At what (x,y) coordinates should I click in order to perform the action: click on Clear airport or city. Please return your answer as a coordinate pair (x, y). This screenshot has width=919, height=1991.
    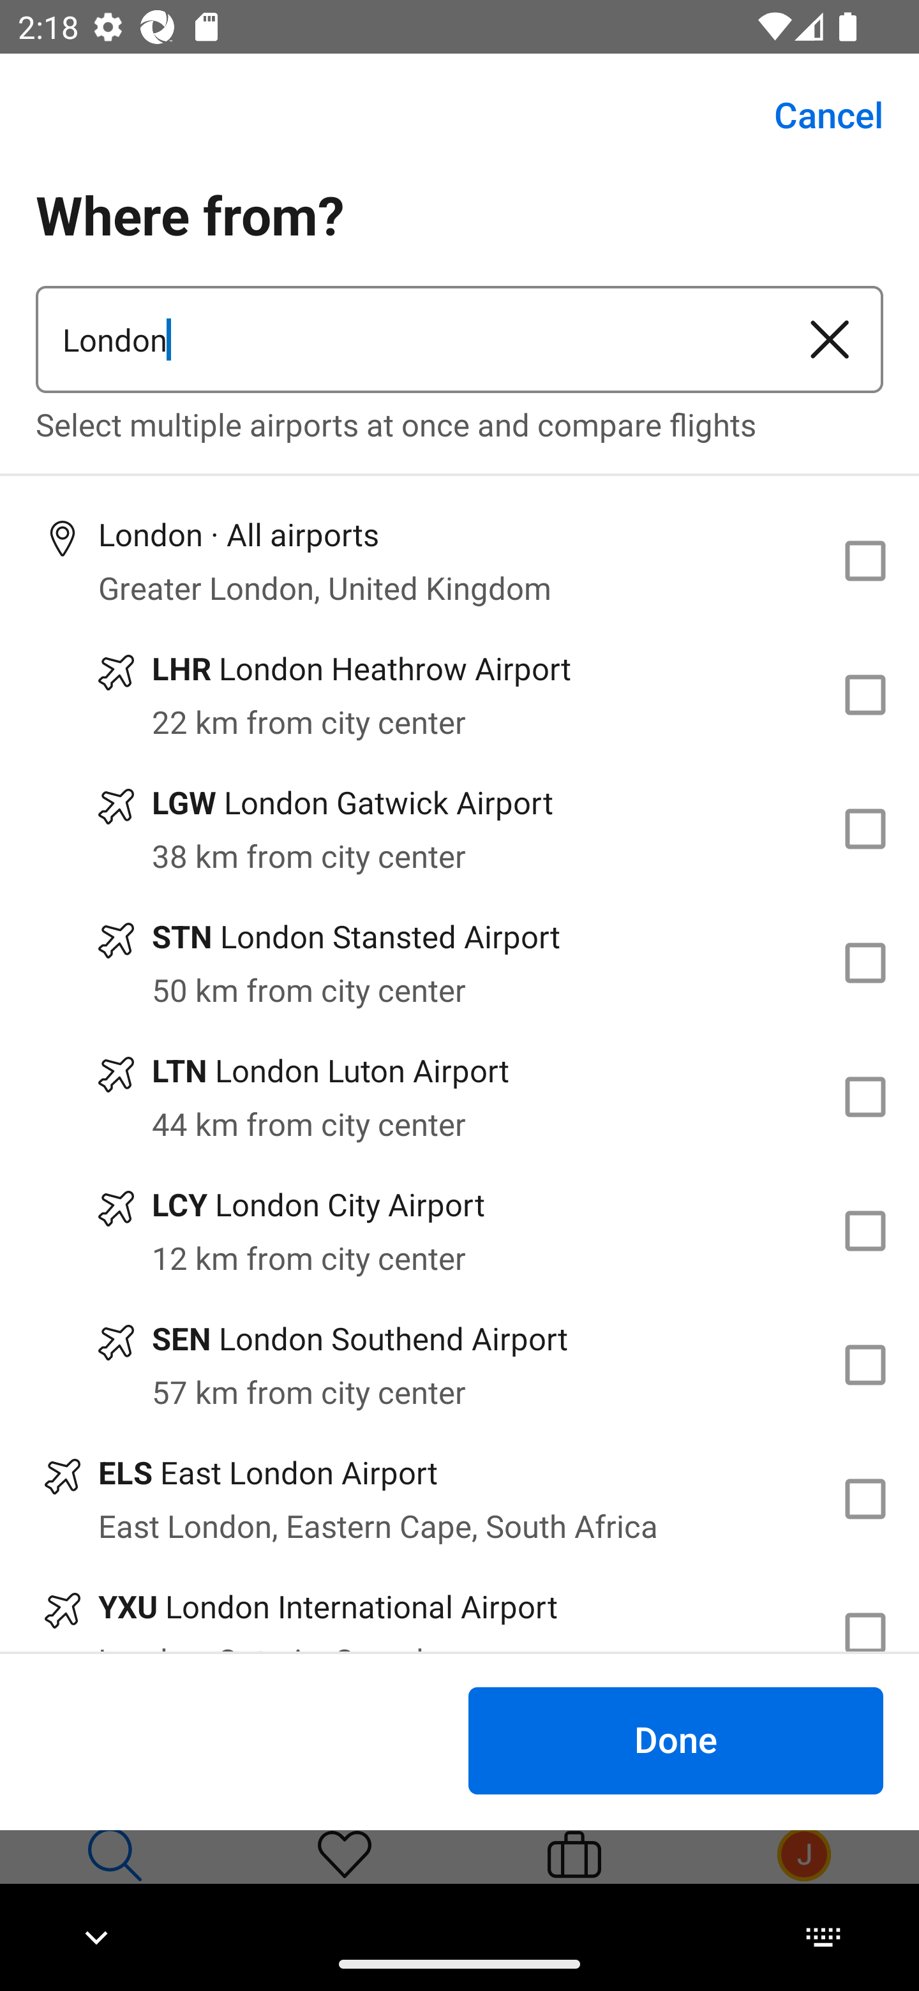
    Looking at the image, I should click on (830, 339).